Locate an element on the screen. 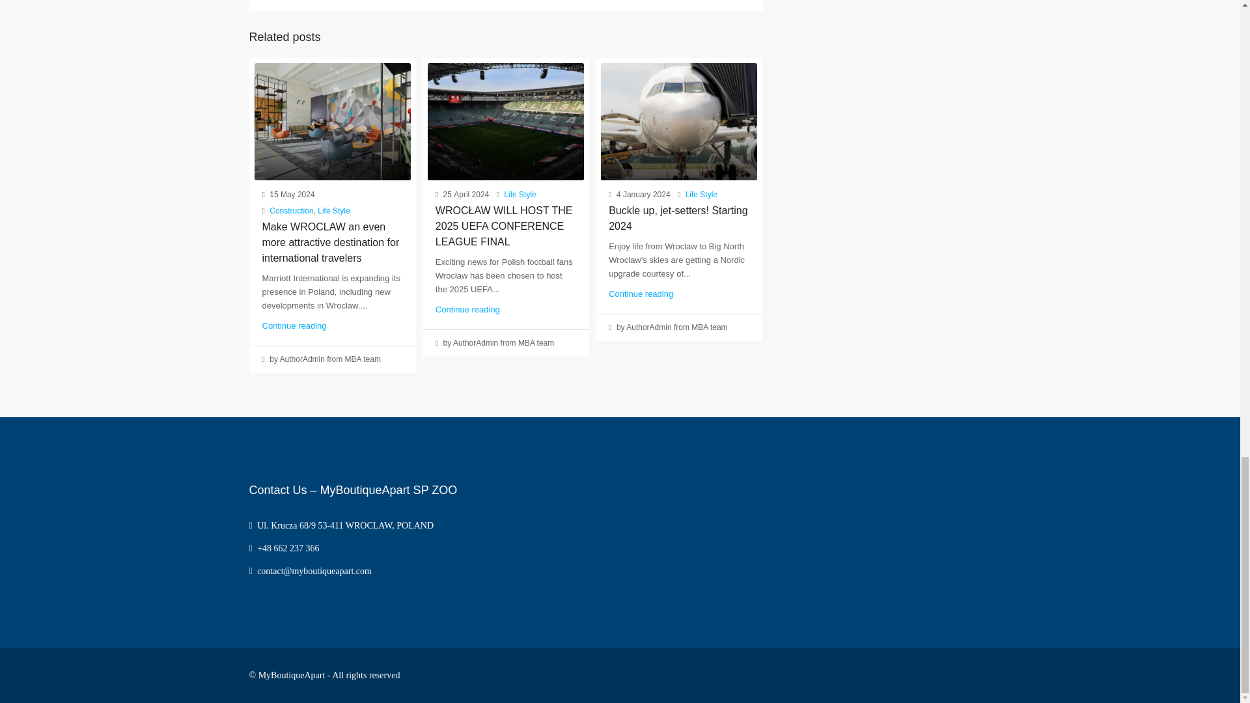 The width and height of the screenshot is (1250, 703). Buckle up, jet-setters! Starting 2024 is located at coordinates (678, 219).